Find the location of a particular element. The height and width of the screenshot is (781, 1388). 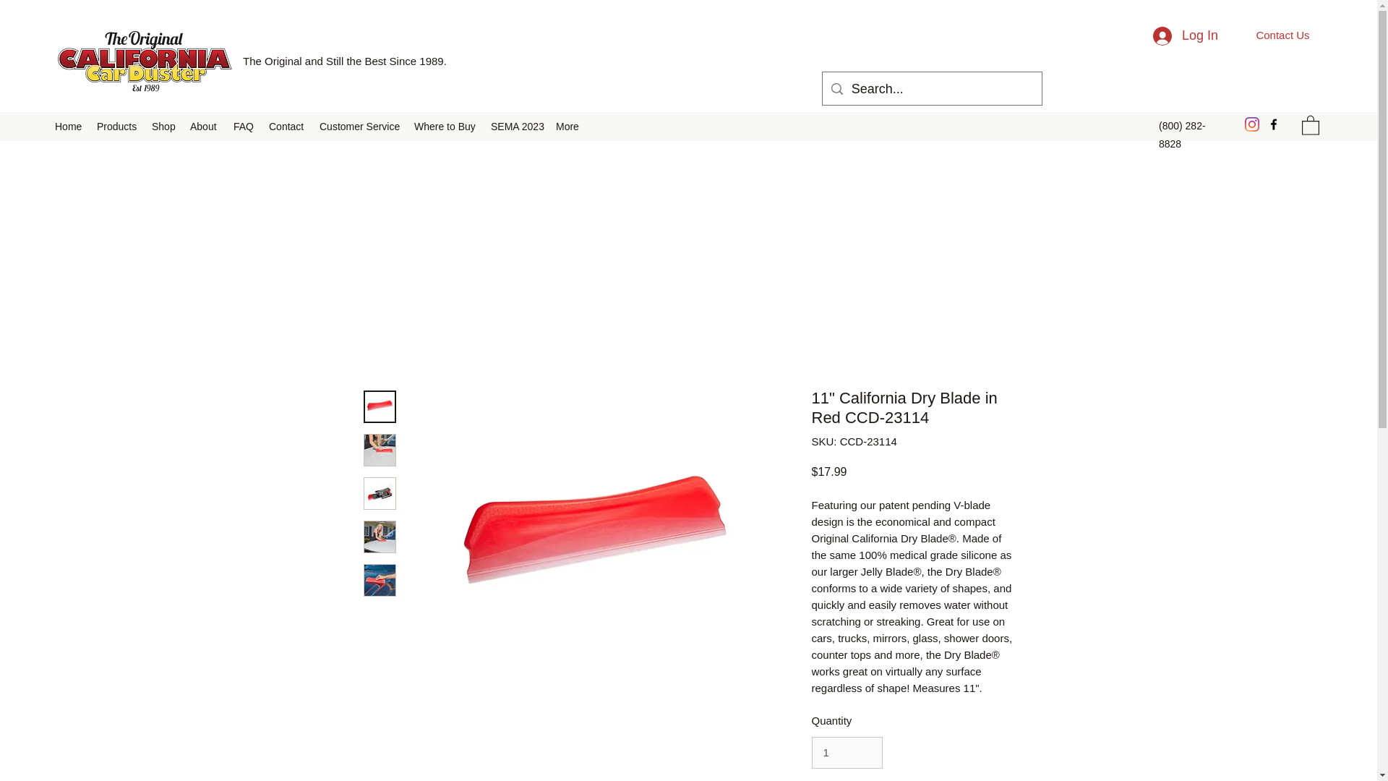

Products is located at coordinates (117, 126).